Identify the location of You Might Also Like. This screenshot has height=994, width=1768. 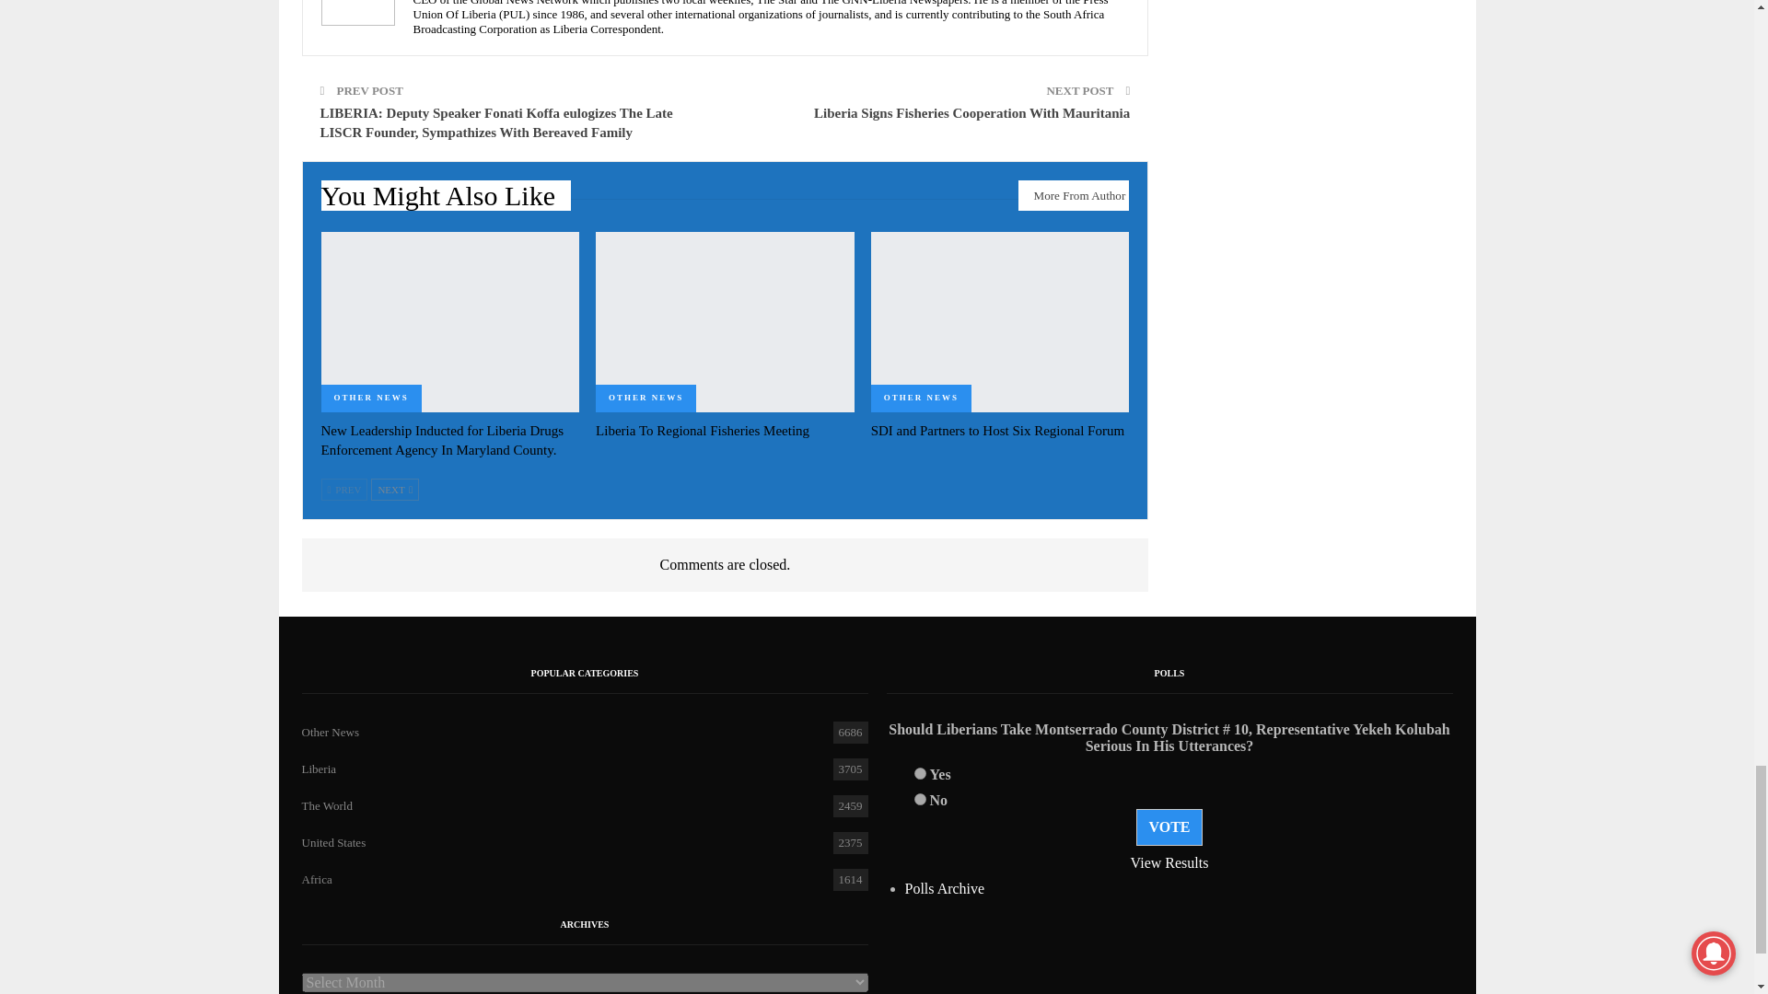
(446, 200).